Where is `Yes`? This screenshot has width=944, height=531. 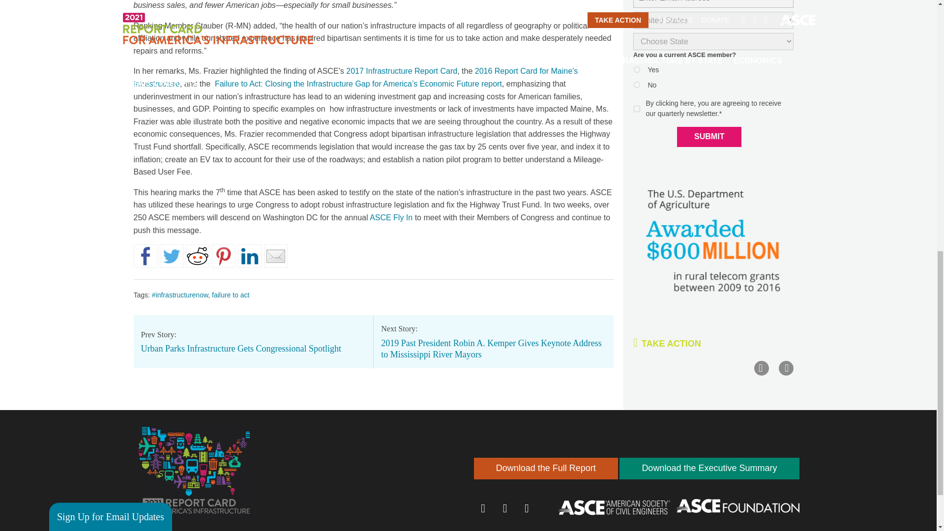 Yes is located at coordinates (636, 69).